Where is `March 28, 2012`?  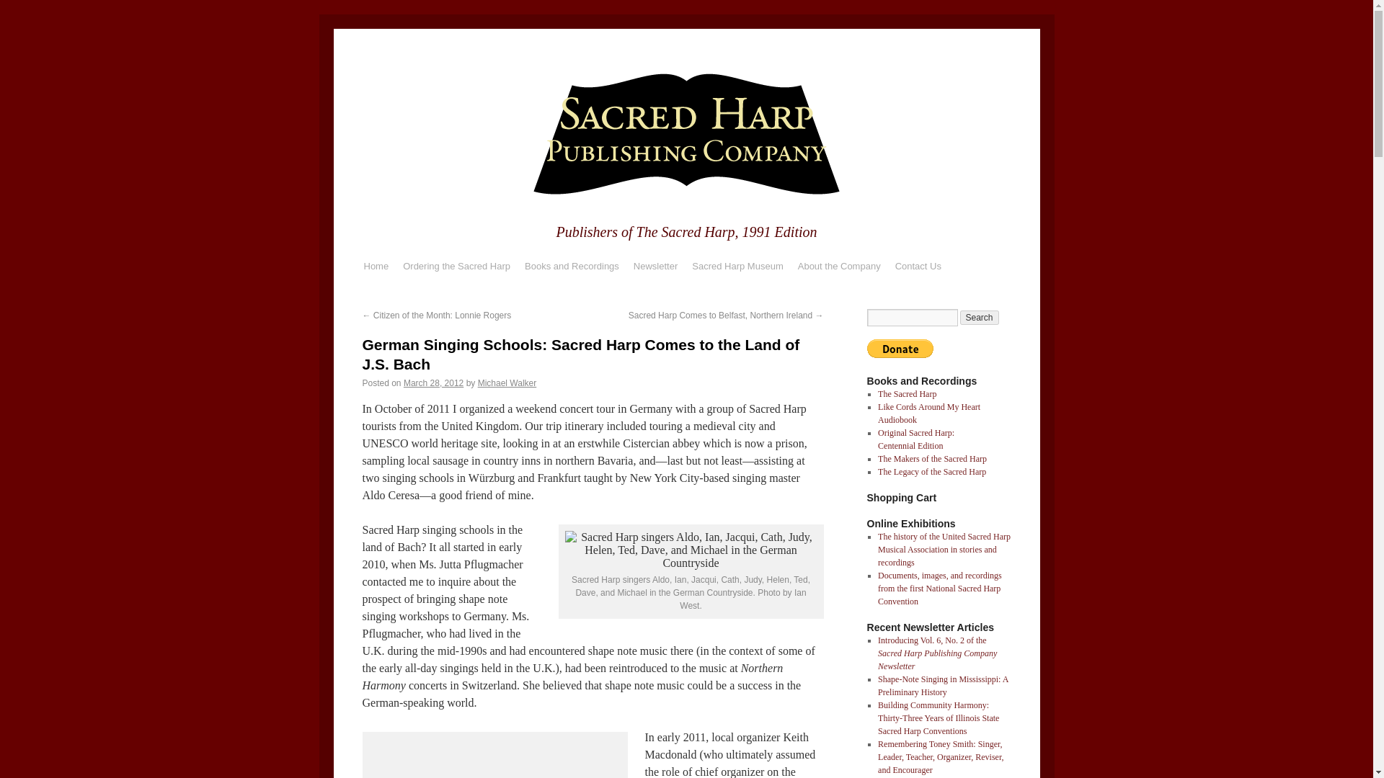 March 28, 2012 is located at coordinates (434, 383).